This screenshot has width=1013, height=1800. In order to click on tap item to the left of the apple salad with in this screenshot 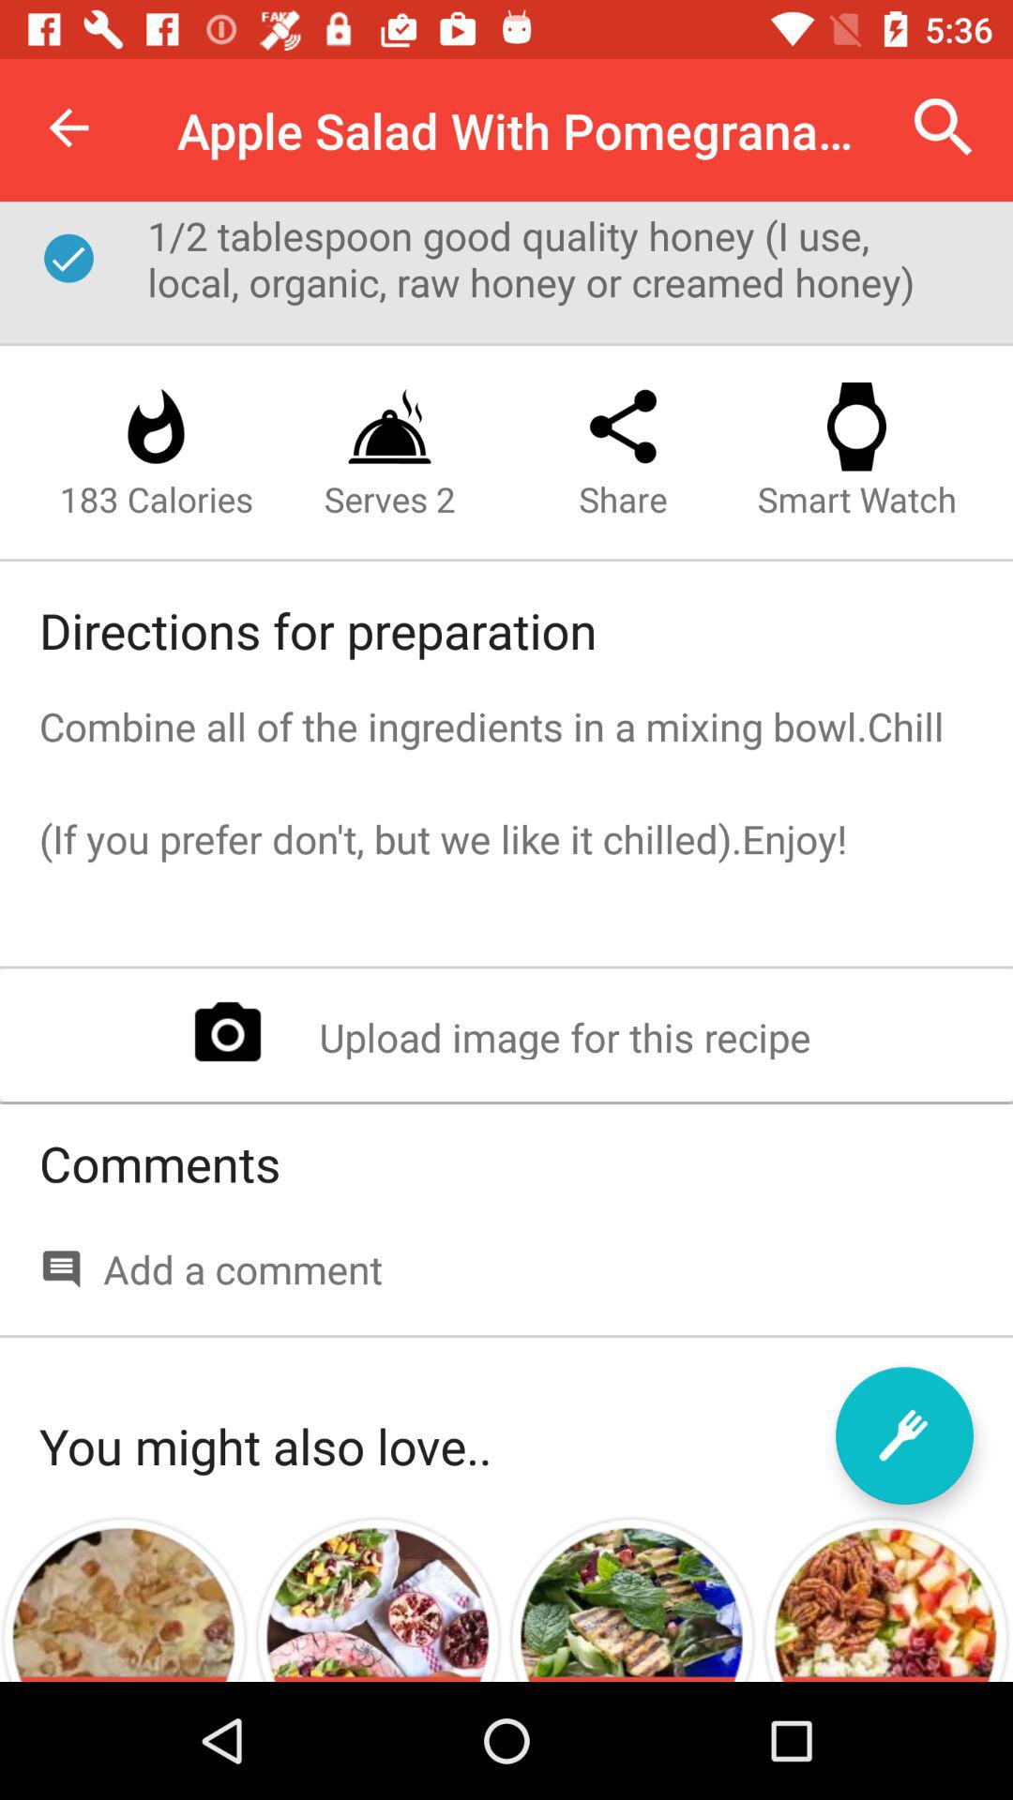, I will do `click(68, 127)`.